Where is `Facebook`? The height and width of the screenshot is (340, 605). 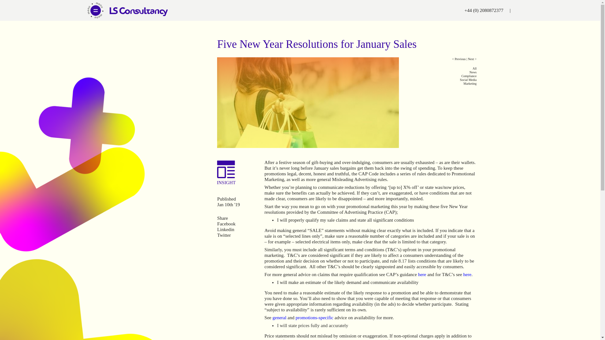
Facebook is located at coordinates (226, 224).